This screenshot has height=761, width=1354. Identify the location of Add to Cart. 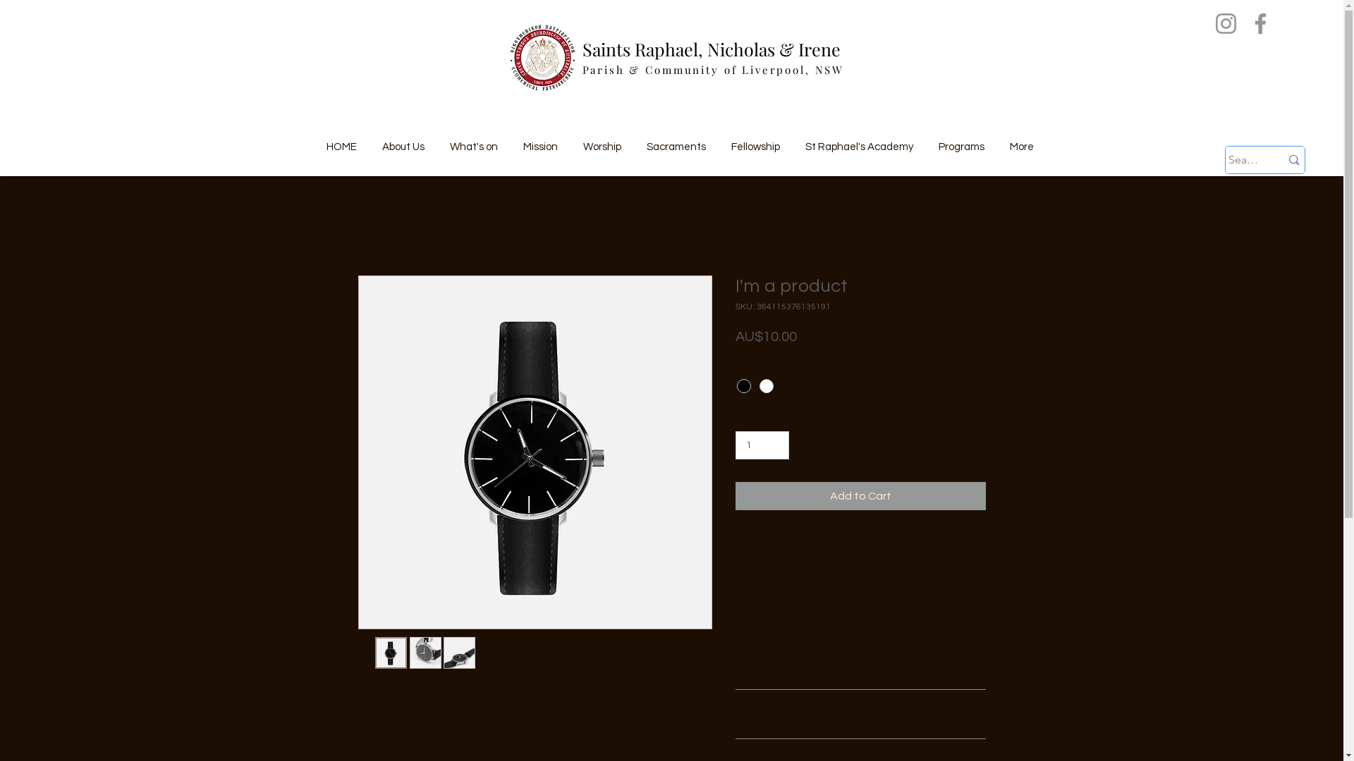
(860, 496).